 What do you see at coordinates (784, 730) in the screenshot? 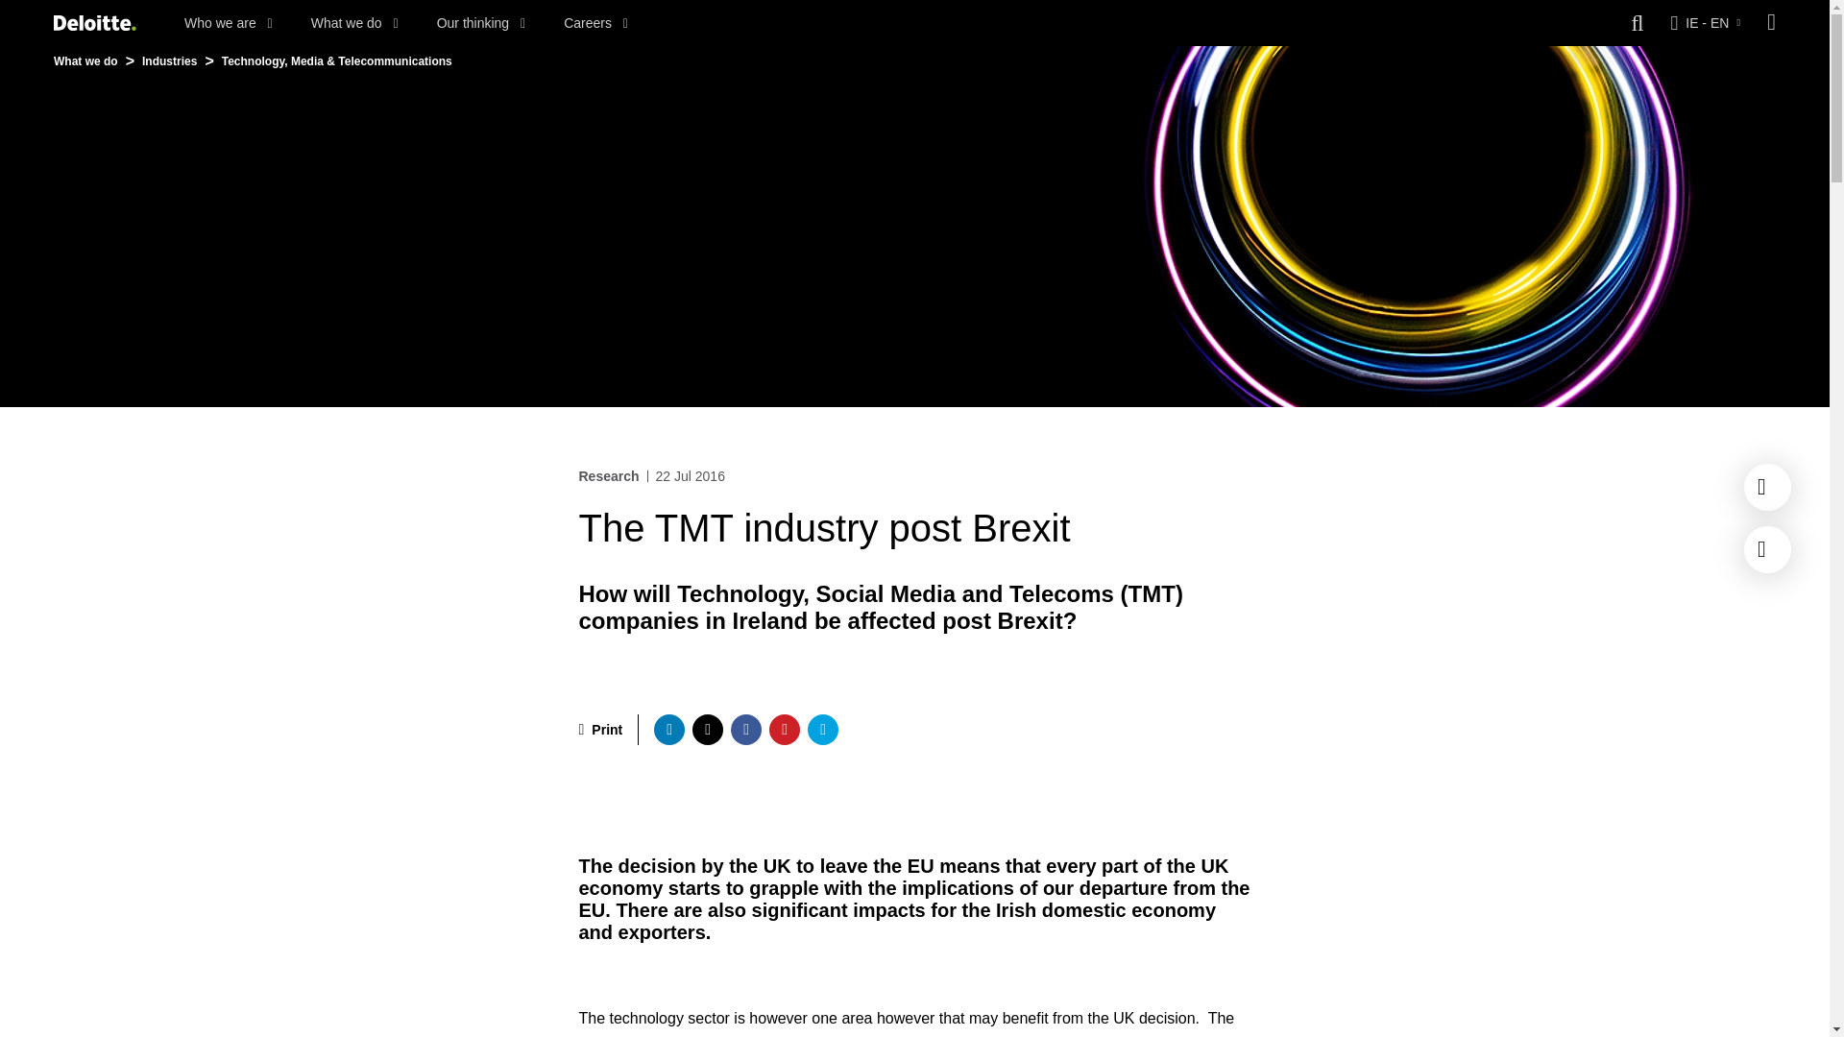
I see `share via...` at bounding box center [784, 730].